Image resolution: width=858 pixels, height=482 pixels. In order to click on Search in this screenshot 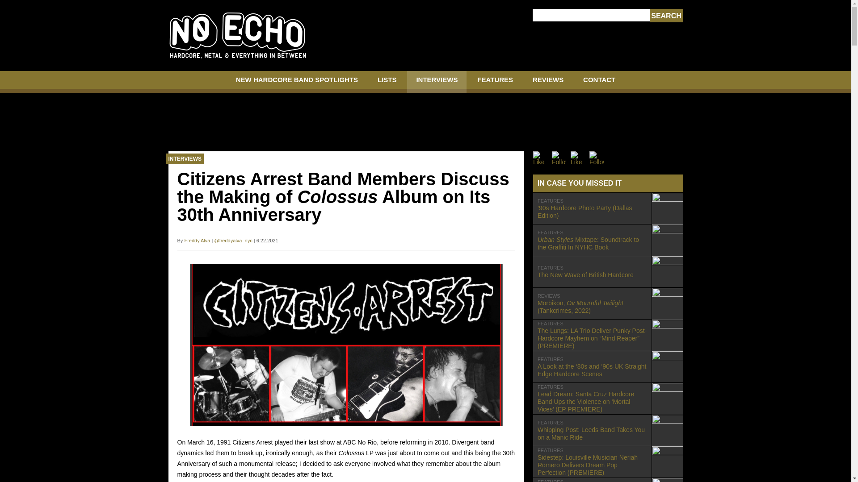, I will do `click(599, 82)`.